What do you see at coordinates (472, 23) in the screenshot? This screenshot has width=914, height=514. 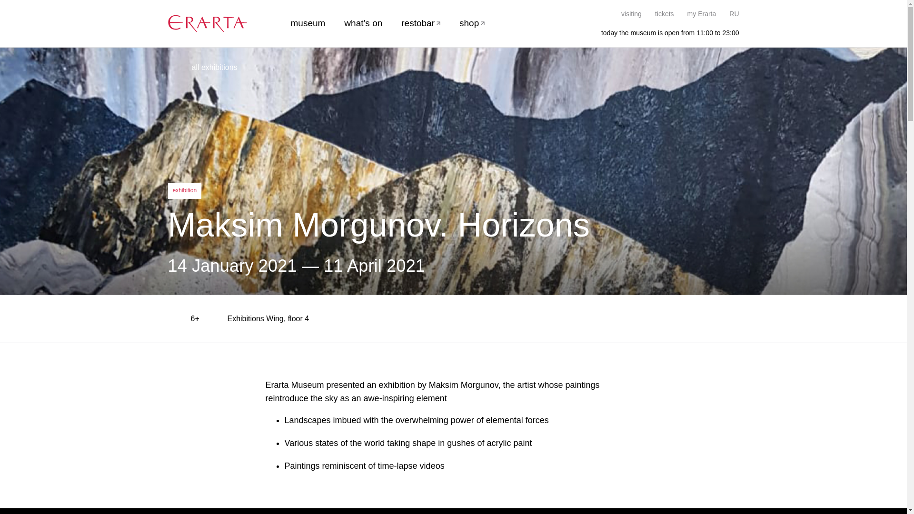 I see `shop` at bounding box center [472, 23].